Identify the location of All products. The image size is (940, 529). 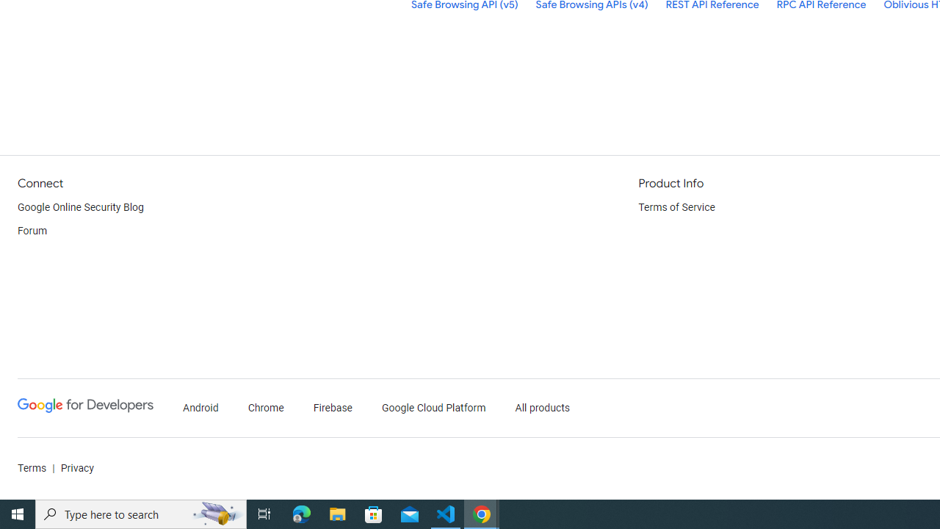
(542, 409).